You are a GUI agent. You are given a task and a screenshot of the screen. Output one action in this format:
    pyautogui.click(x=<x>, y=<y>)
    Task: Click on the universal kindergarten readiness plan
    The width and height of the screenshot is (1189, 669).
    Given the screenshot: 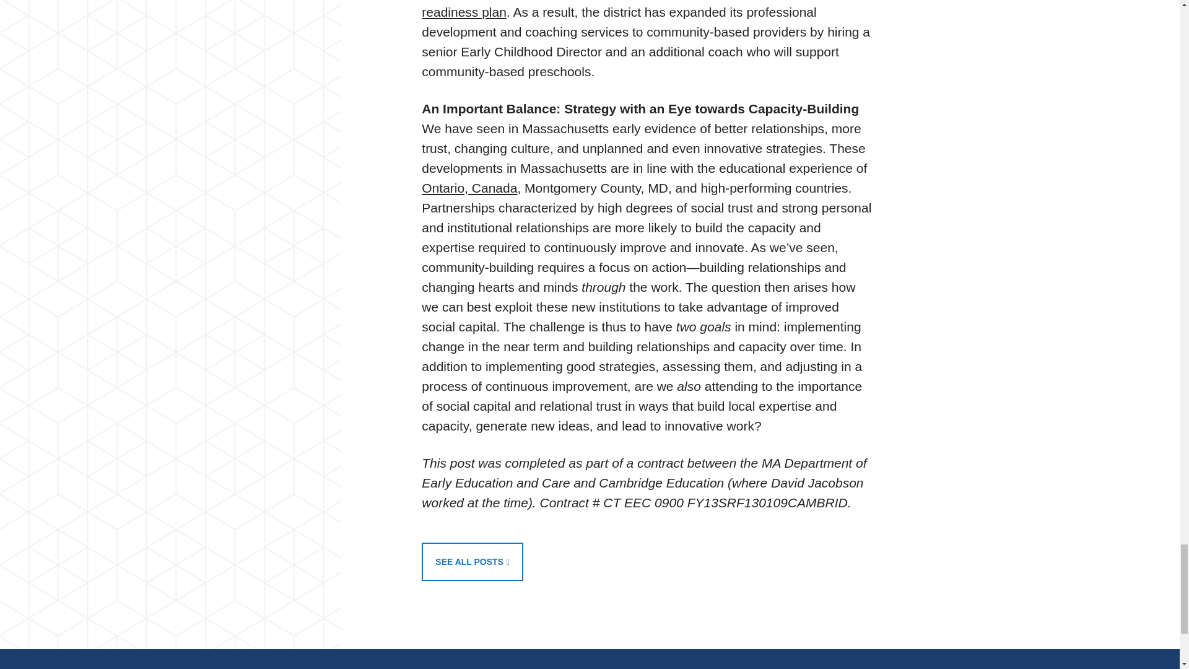 What is the action you would take?
    pyautogui.click(x=622, y=10)
    